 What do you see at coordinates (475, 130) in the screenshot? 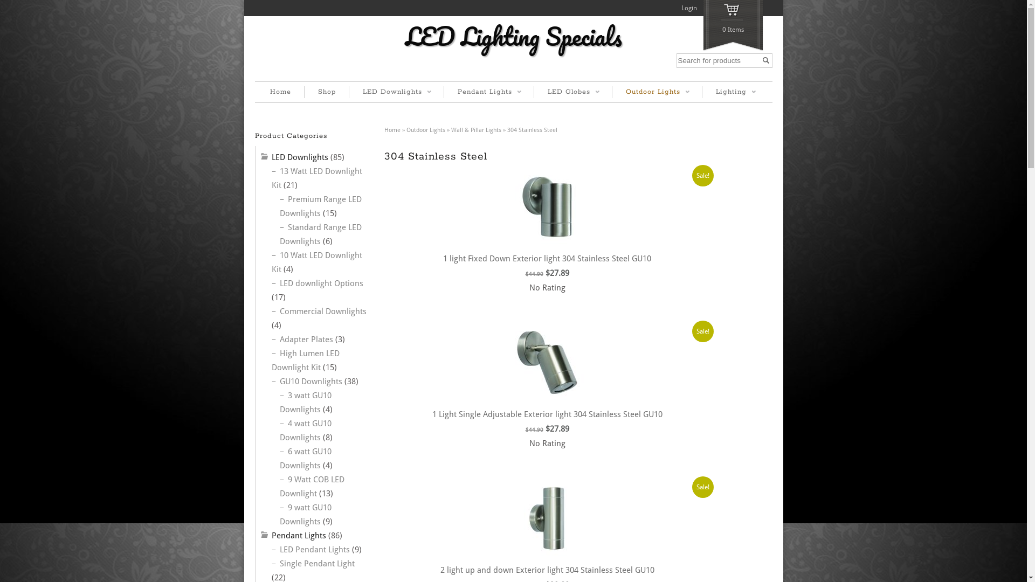
I see `Wall & Pillar Lights` at bounding box center [475, 130].